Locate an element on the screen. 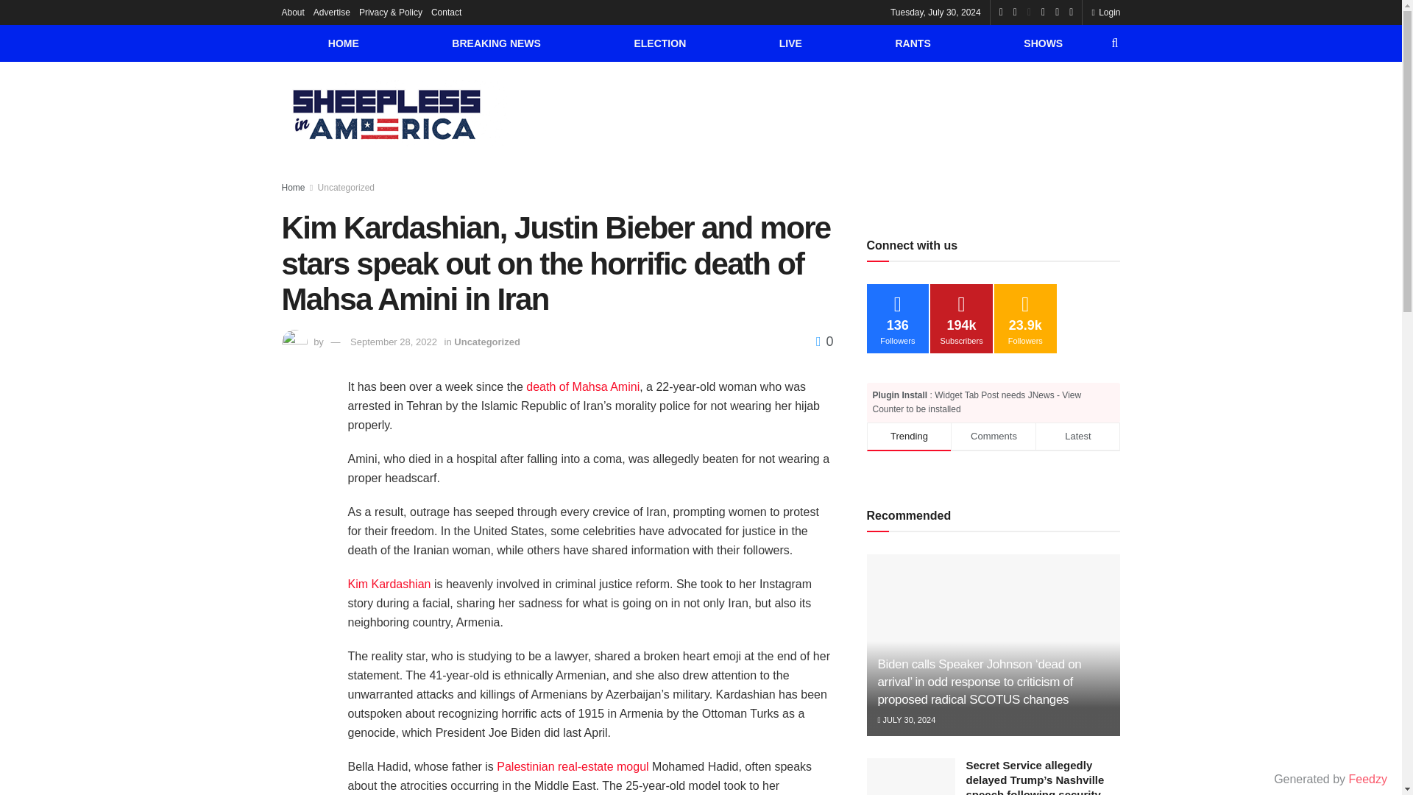 The image size is (1413, 795). Contact is located at coordinates (446, 12).